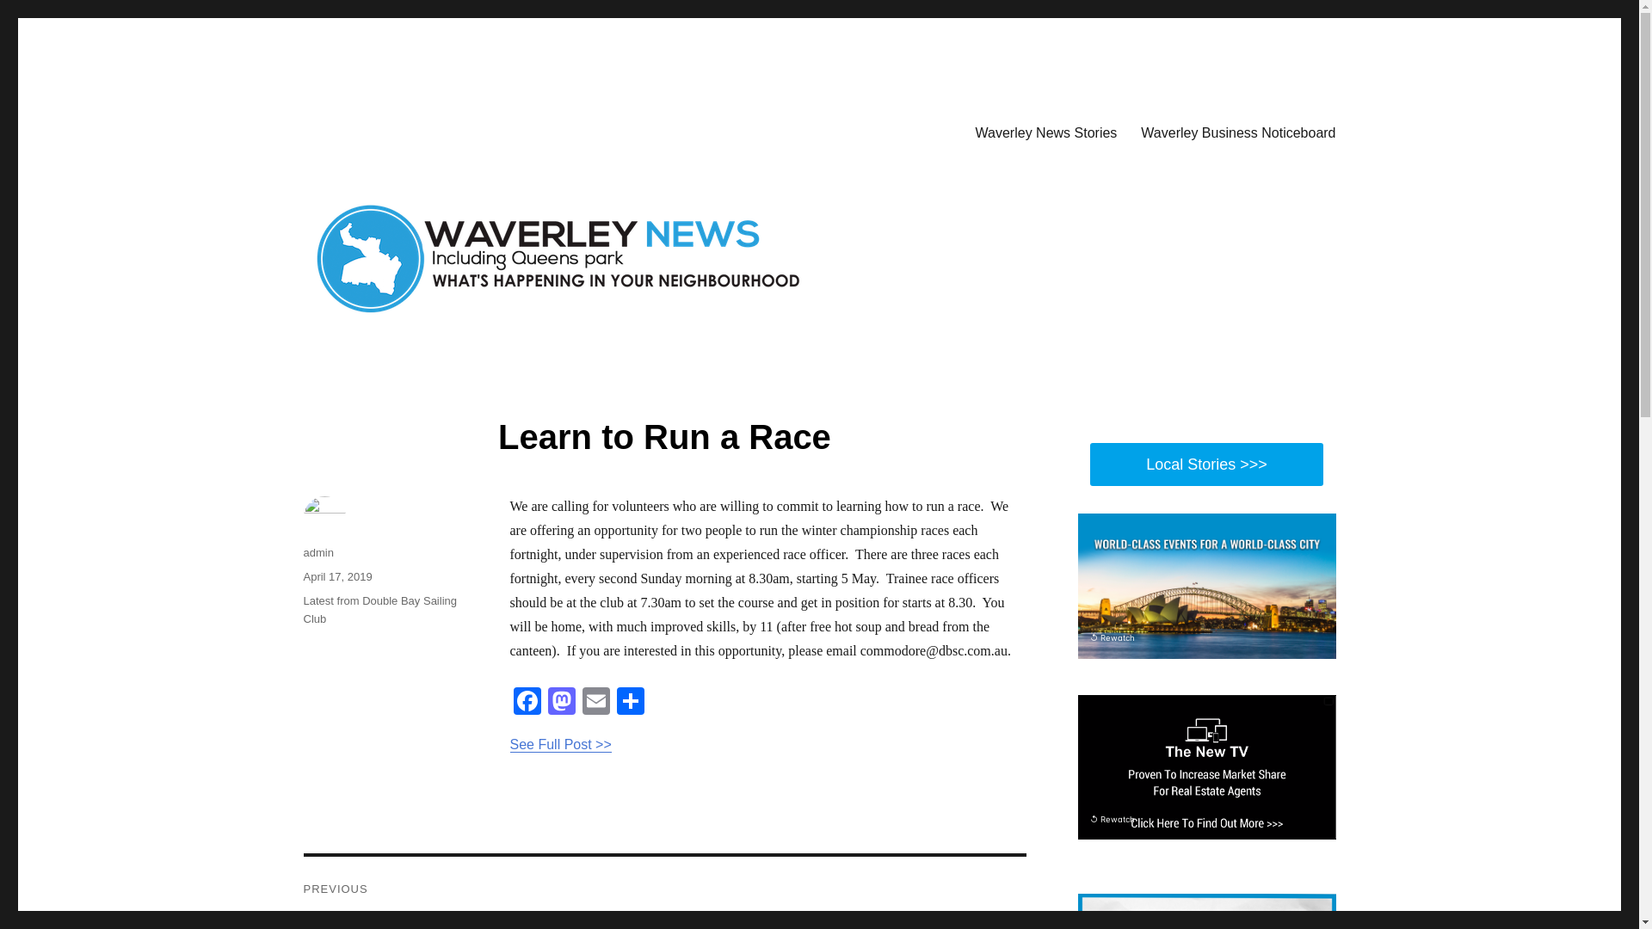  I want to click on Share, so click(630, 703).